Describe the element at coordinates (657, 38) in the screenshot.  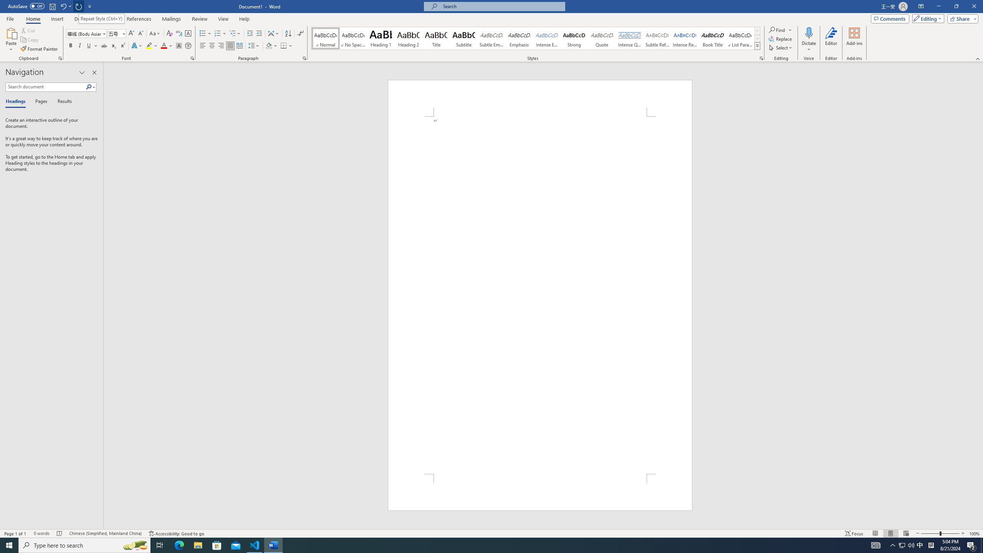
I see `Subtle Reference` at that location.